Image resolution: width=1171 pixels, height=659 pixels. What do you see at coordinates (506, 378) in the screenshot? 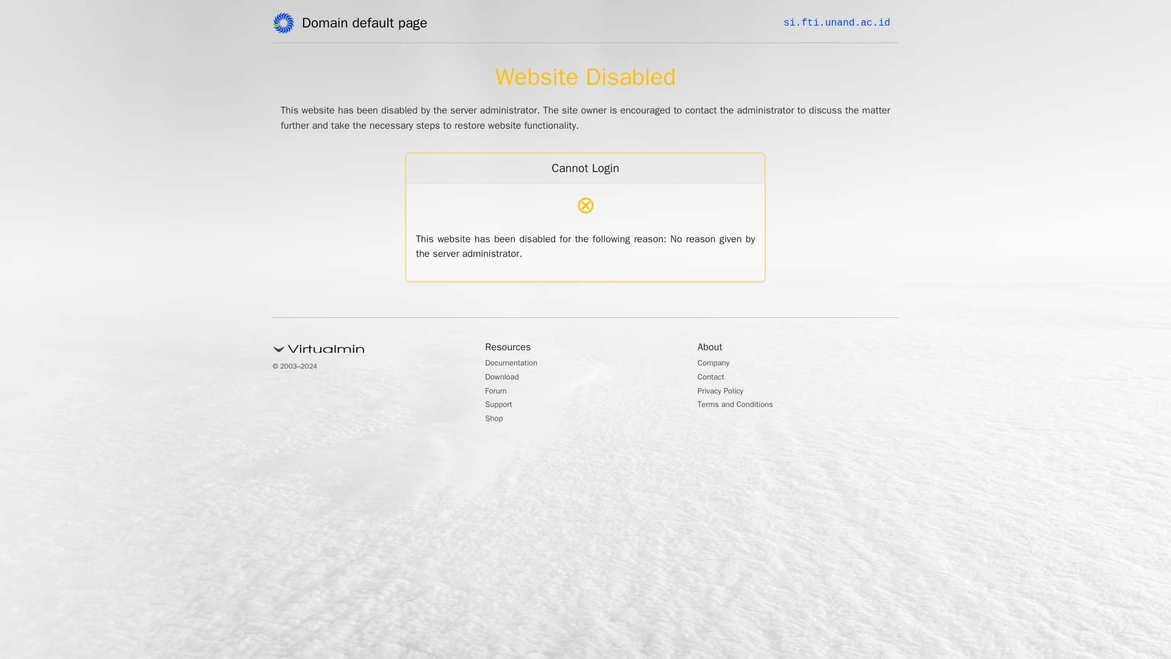
I see `Download` at bounding box center [506, 378].